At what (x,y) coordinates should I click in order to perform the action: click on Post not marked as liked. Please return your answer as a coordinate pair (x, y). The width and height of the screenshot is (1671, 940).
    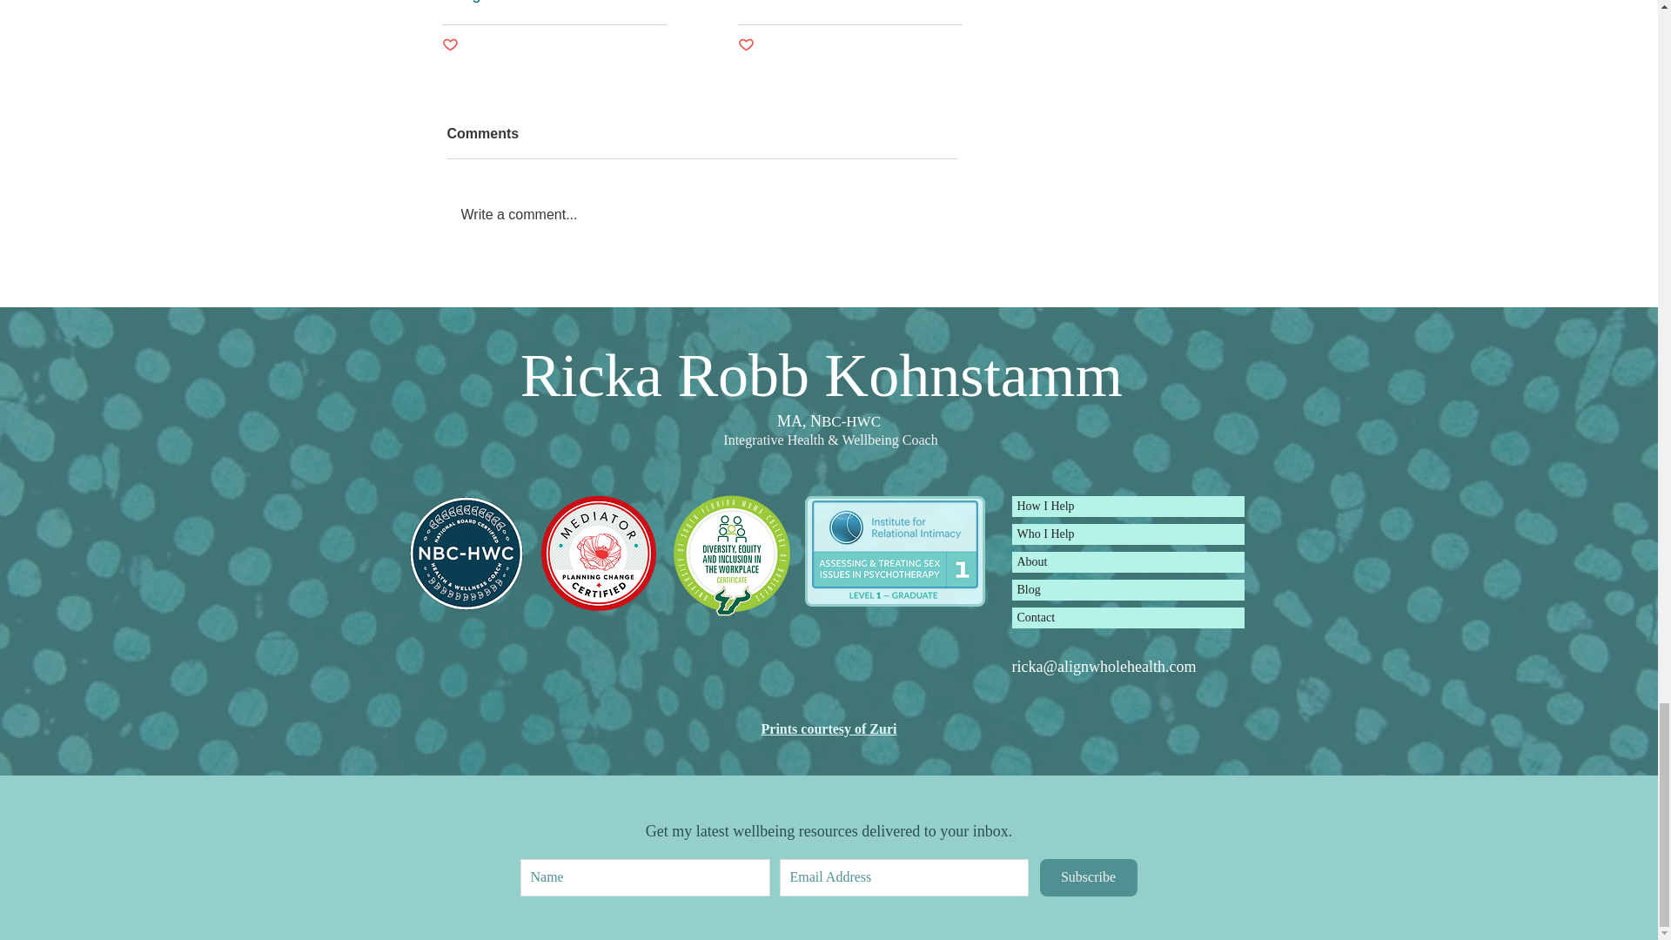
    Looking at the image, I should click on (450, 45).